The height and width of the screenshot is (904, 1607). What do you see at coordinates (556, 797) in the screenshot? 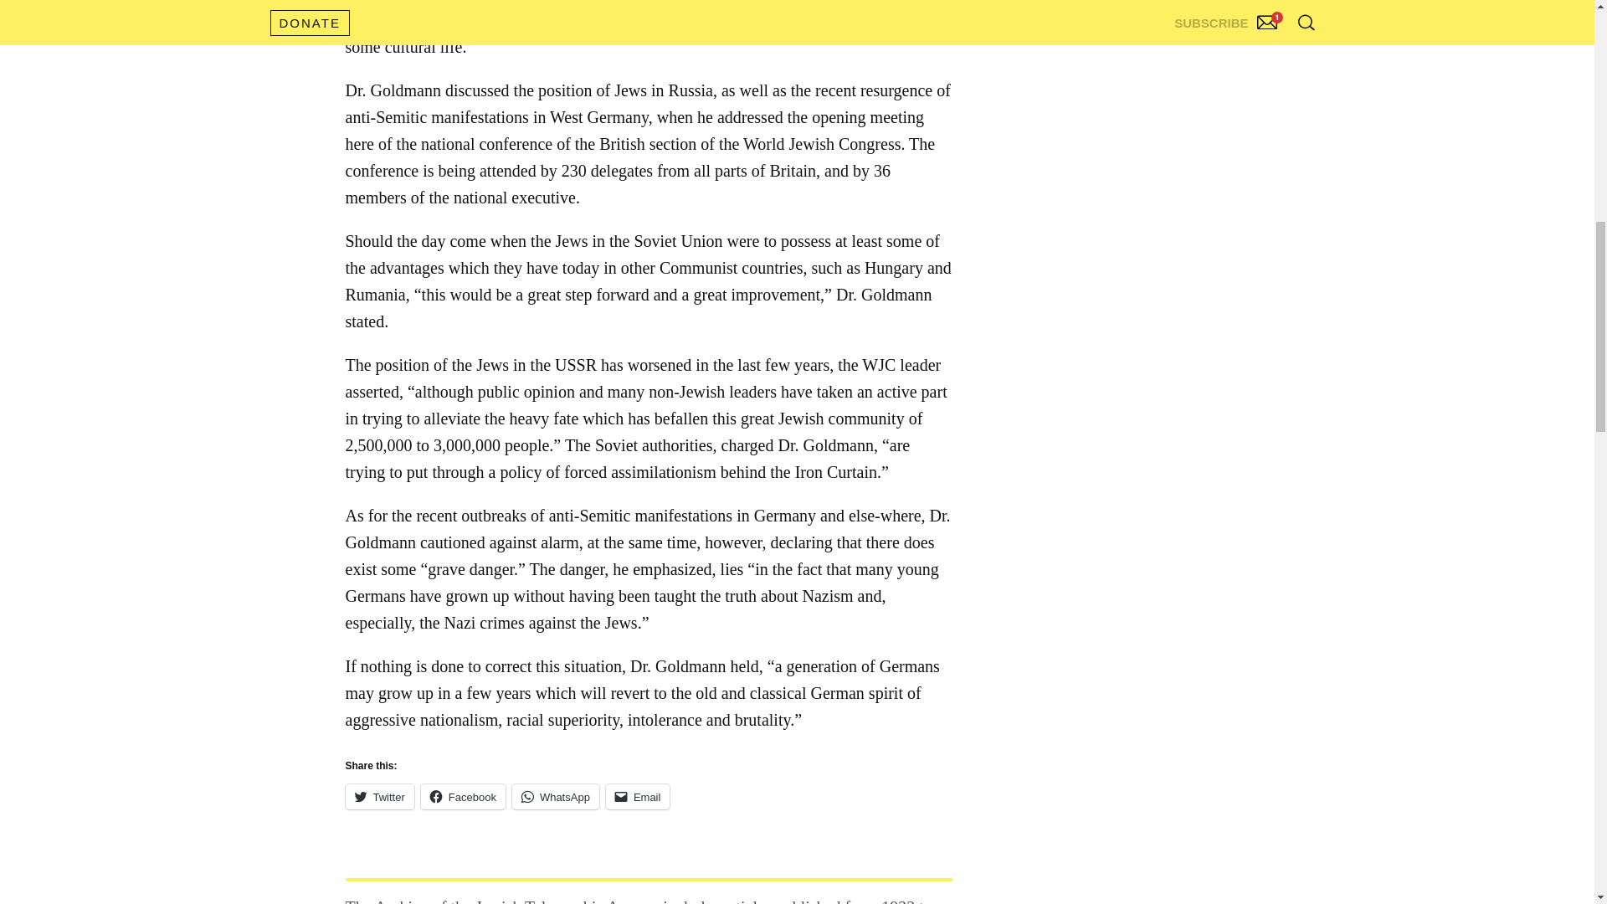
I see `Click to share on WhatsApp` at bounding box center [556, 797].